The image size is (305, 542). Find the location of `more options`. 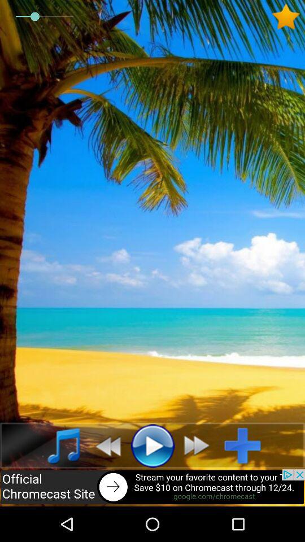

more options is located at coordinates (247, 445).